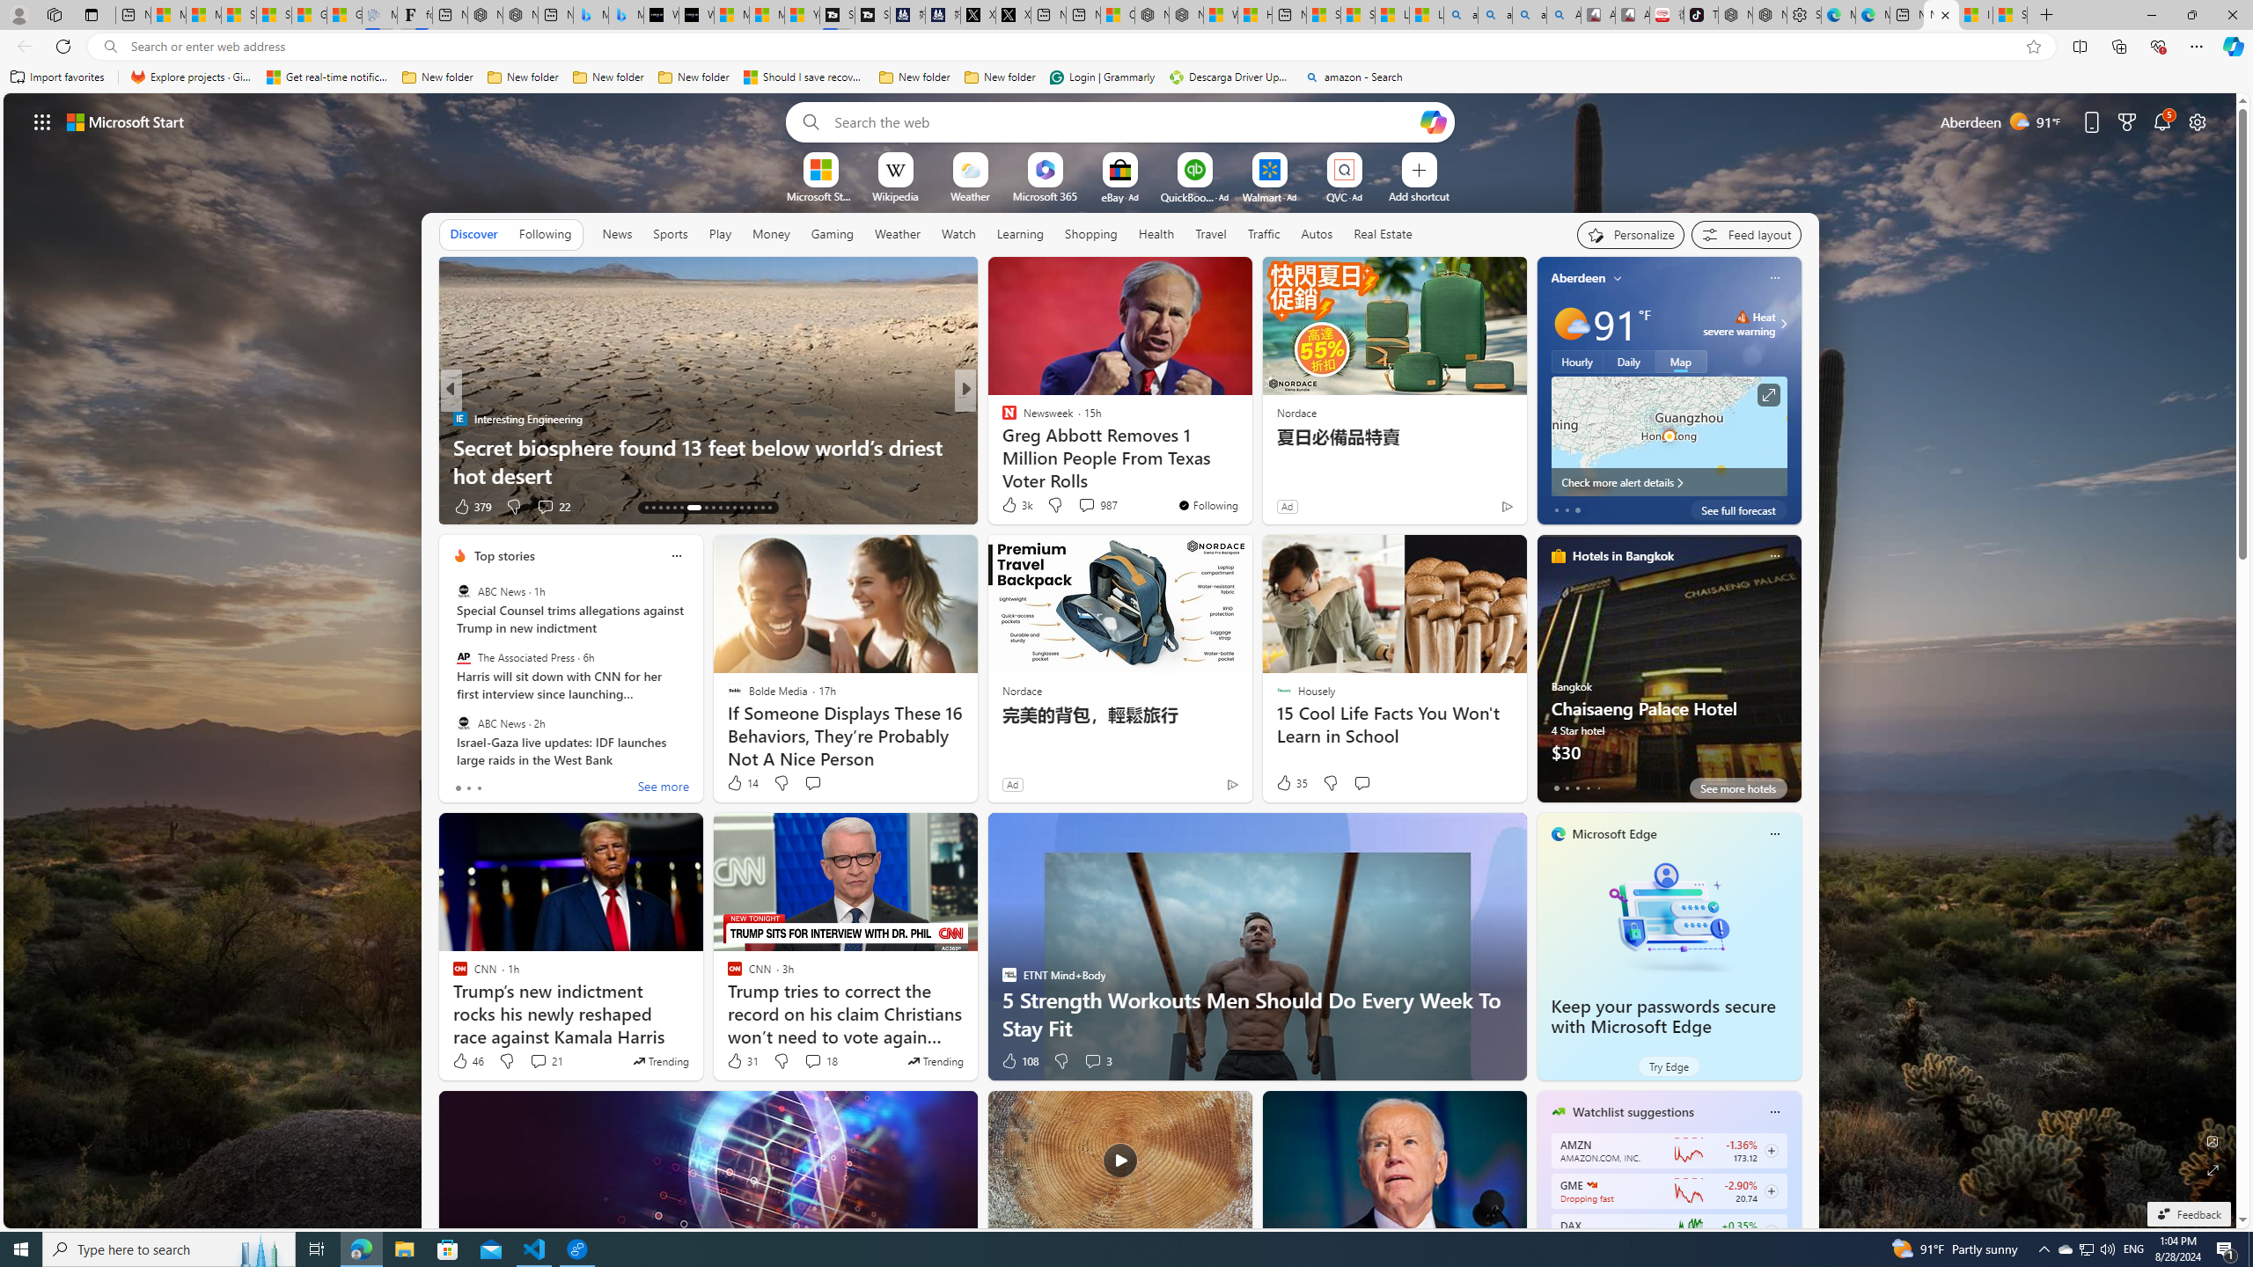 The width and height of the screenshot is (2253, 1267). Describe the element at coordinates (553, 507) in the screenshot. I see `View comments 22 Comment` at that location.